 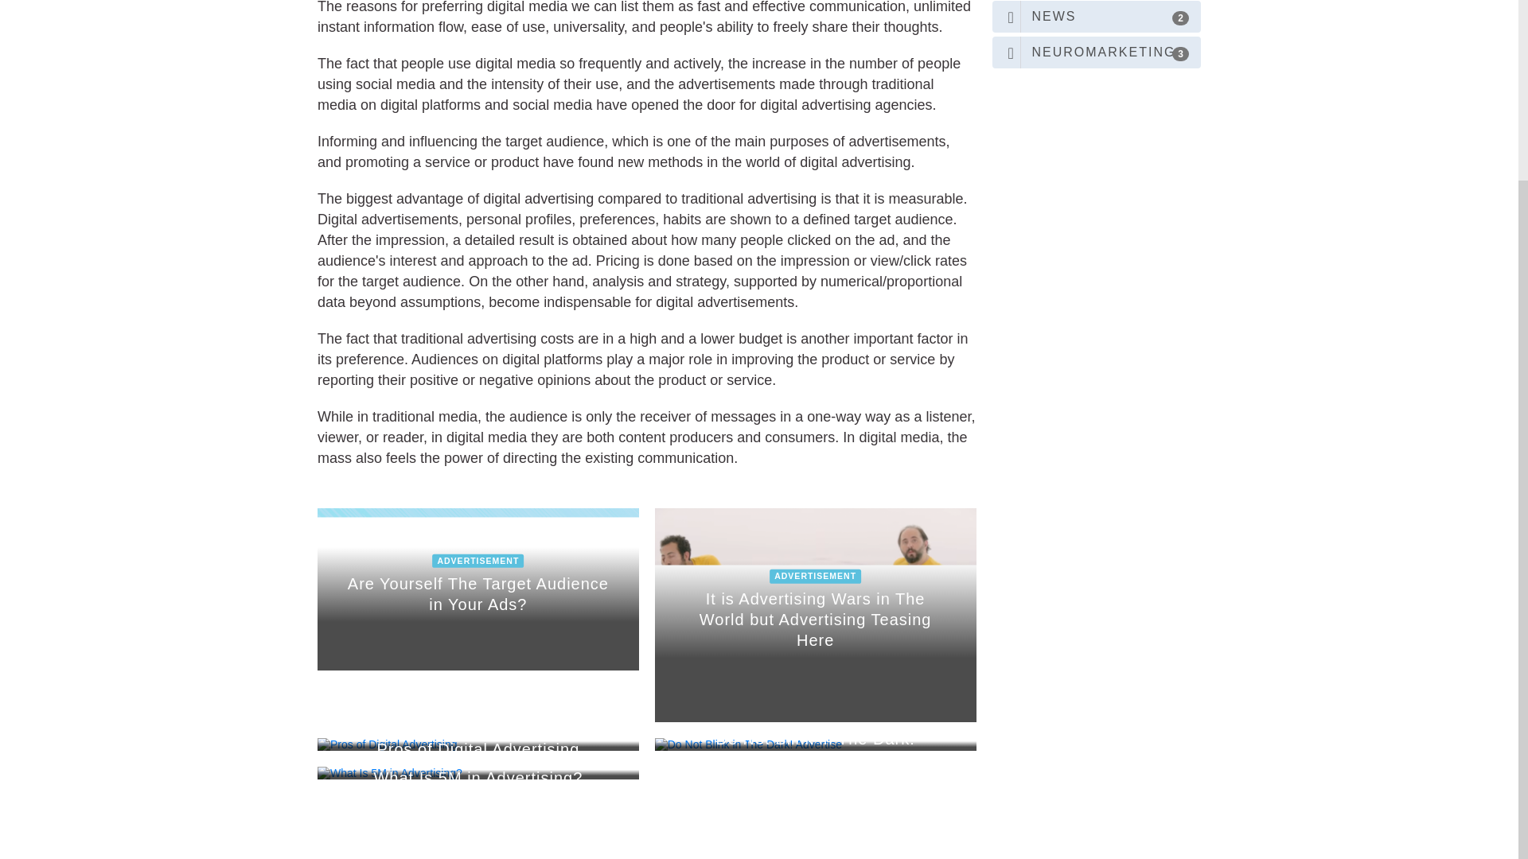 What do you see at coordinates (1097, 17) in the screenshot?
I see `NEWS` at bounding box center [1097, 17].